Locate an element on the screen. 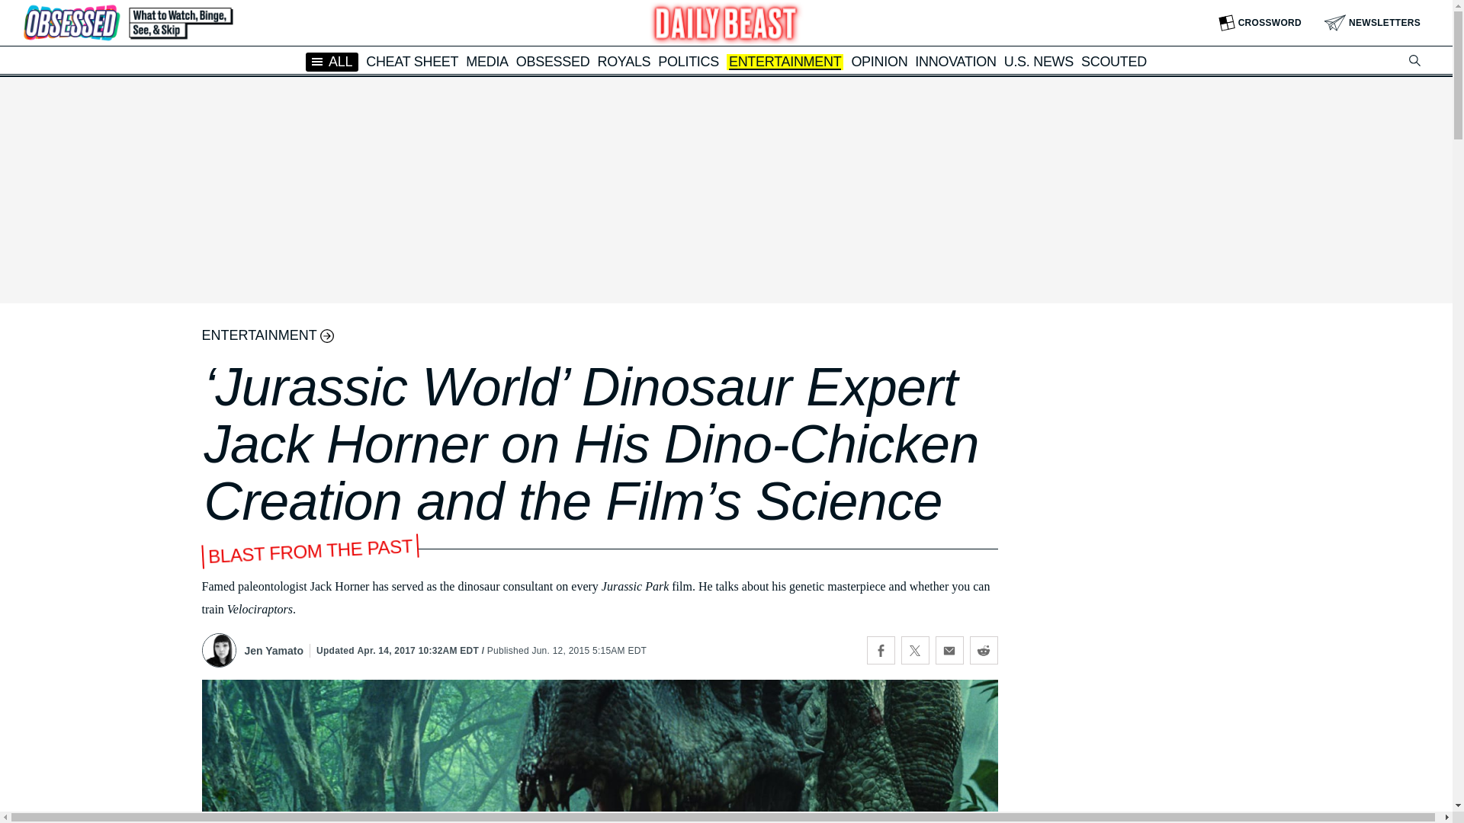 This screenshot has width=1464, height=823. INNOVATION is located at coordinates (955, 61).